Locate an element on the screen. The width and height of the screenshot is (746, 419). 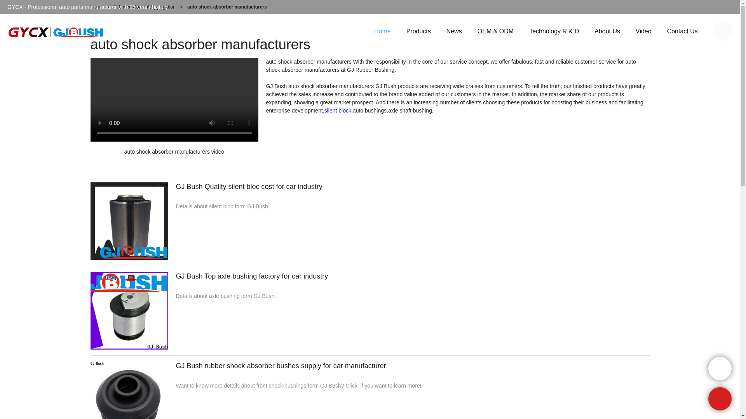
AI based Content Aggregation is located at coordinates (144, 7).